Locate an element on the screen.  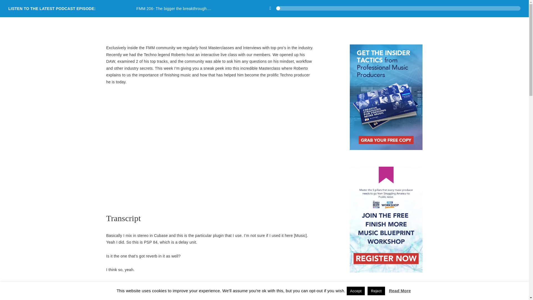
LOGIN is located at coordinates (500, 25).